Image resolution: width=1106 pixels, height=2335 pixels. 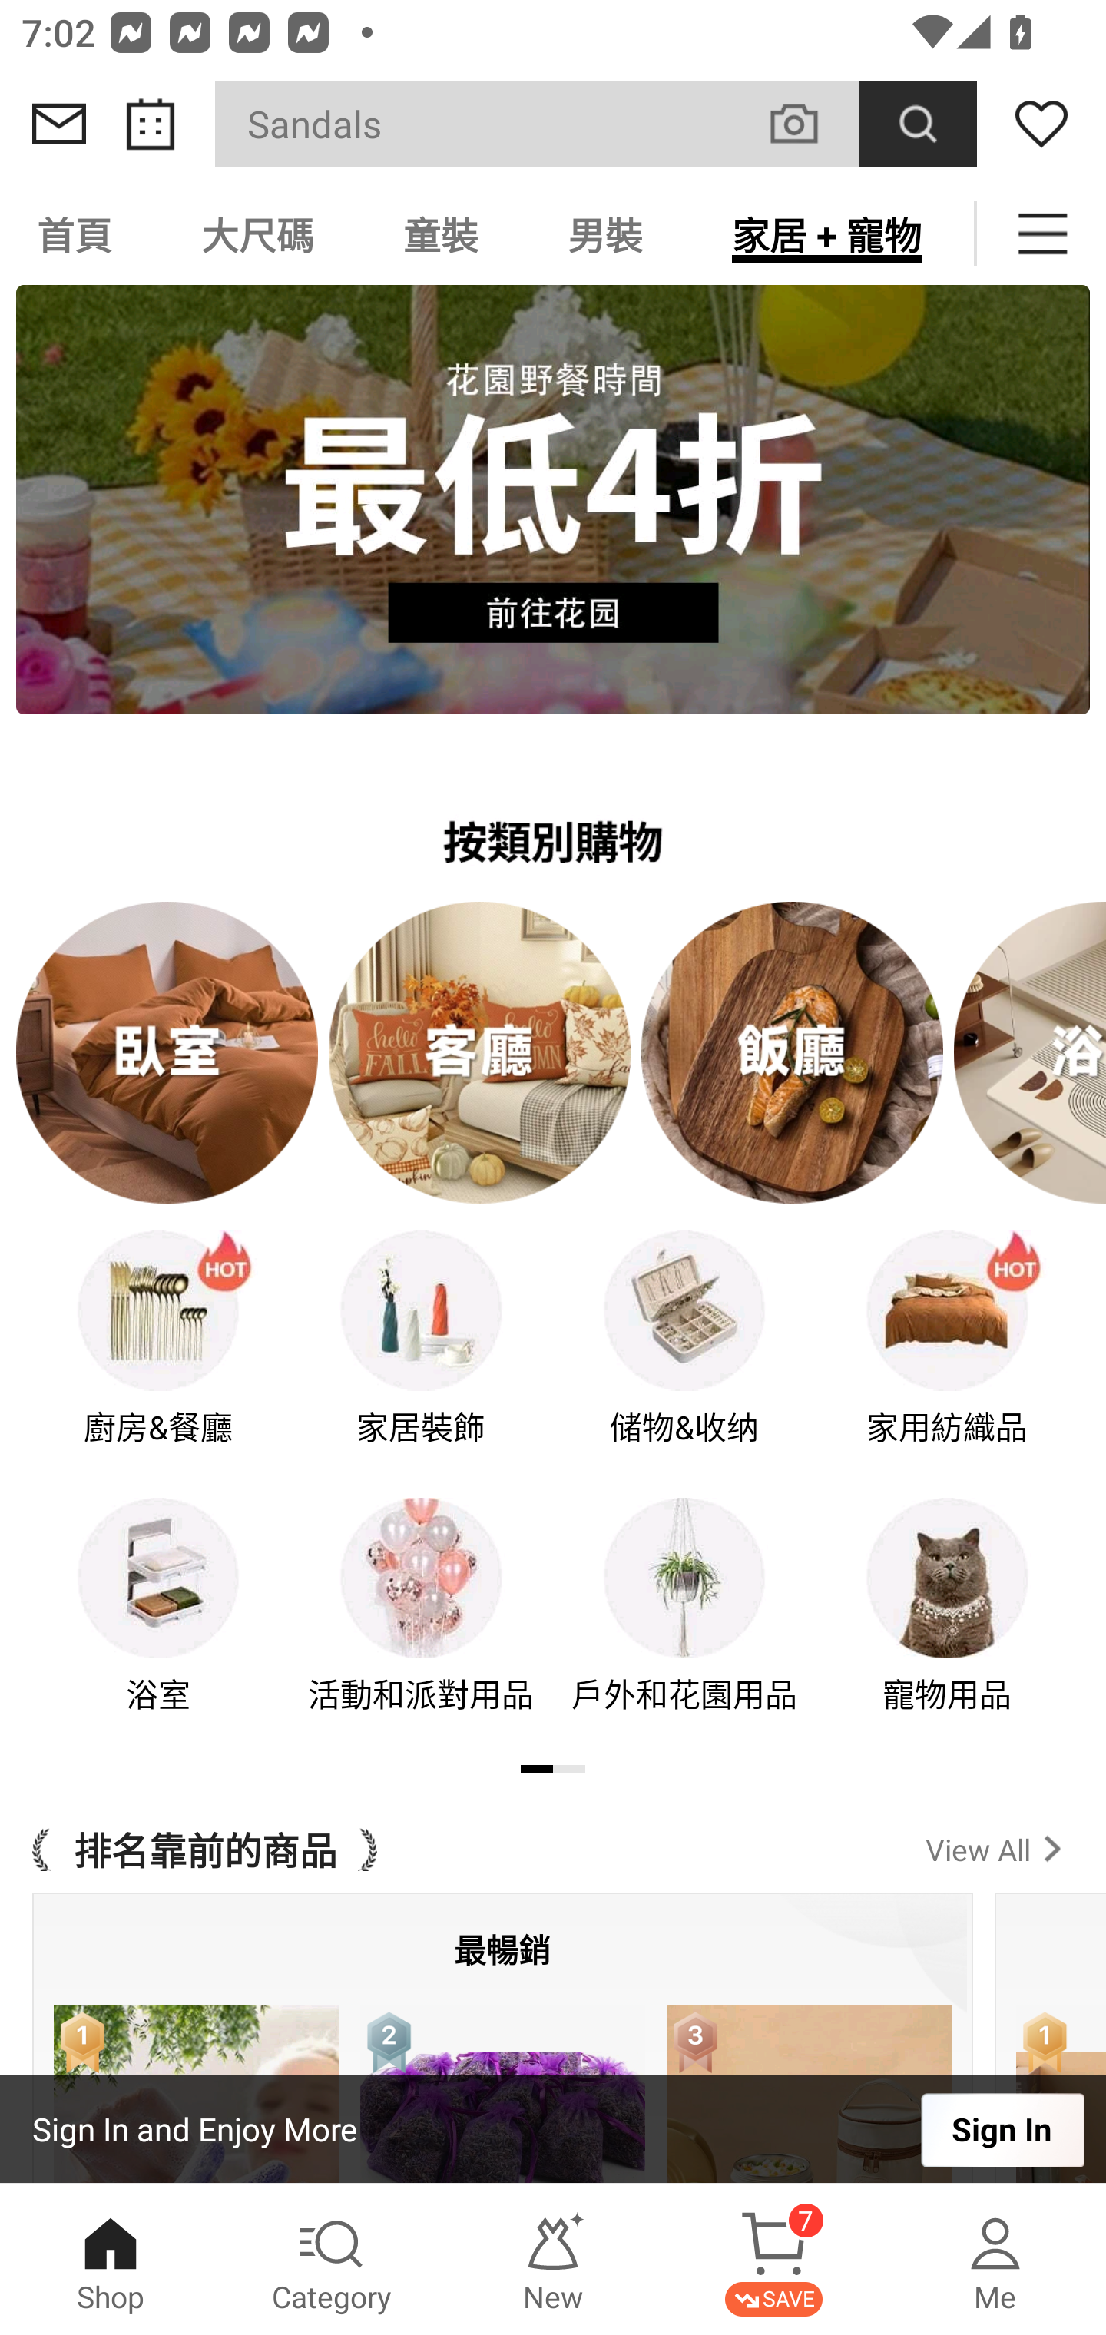 I want to click on 浴室, so click(x=158, y=1625).